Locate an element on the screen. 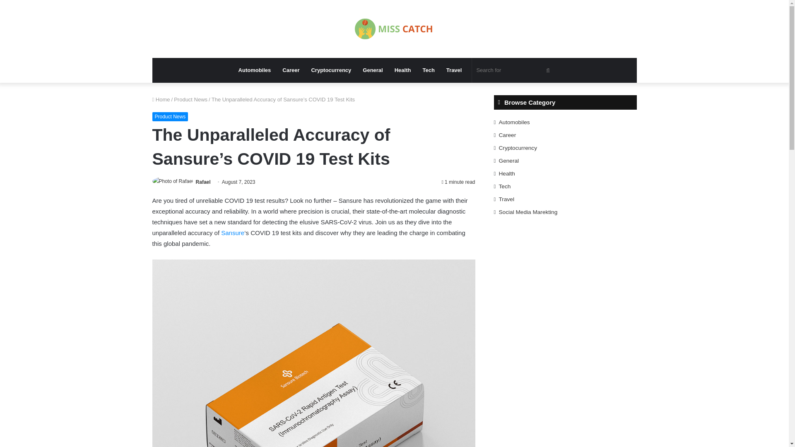 This screenshot has height=447, width=795. Home is located at coordinates (161, 99).